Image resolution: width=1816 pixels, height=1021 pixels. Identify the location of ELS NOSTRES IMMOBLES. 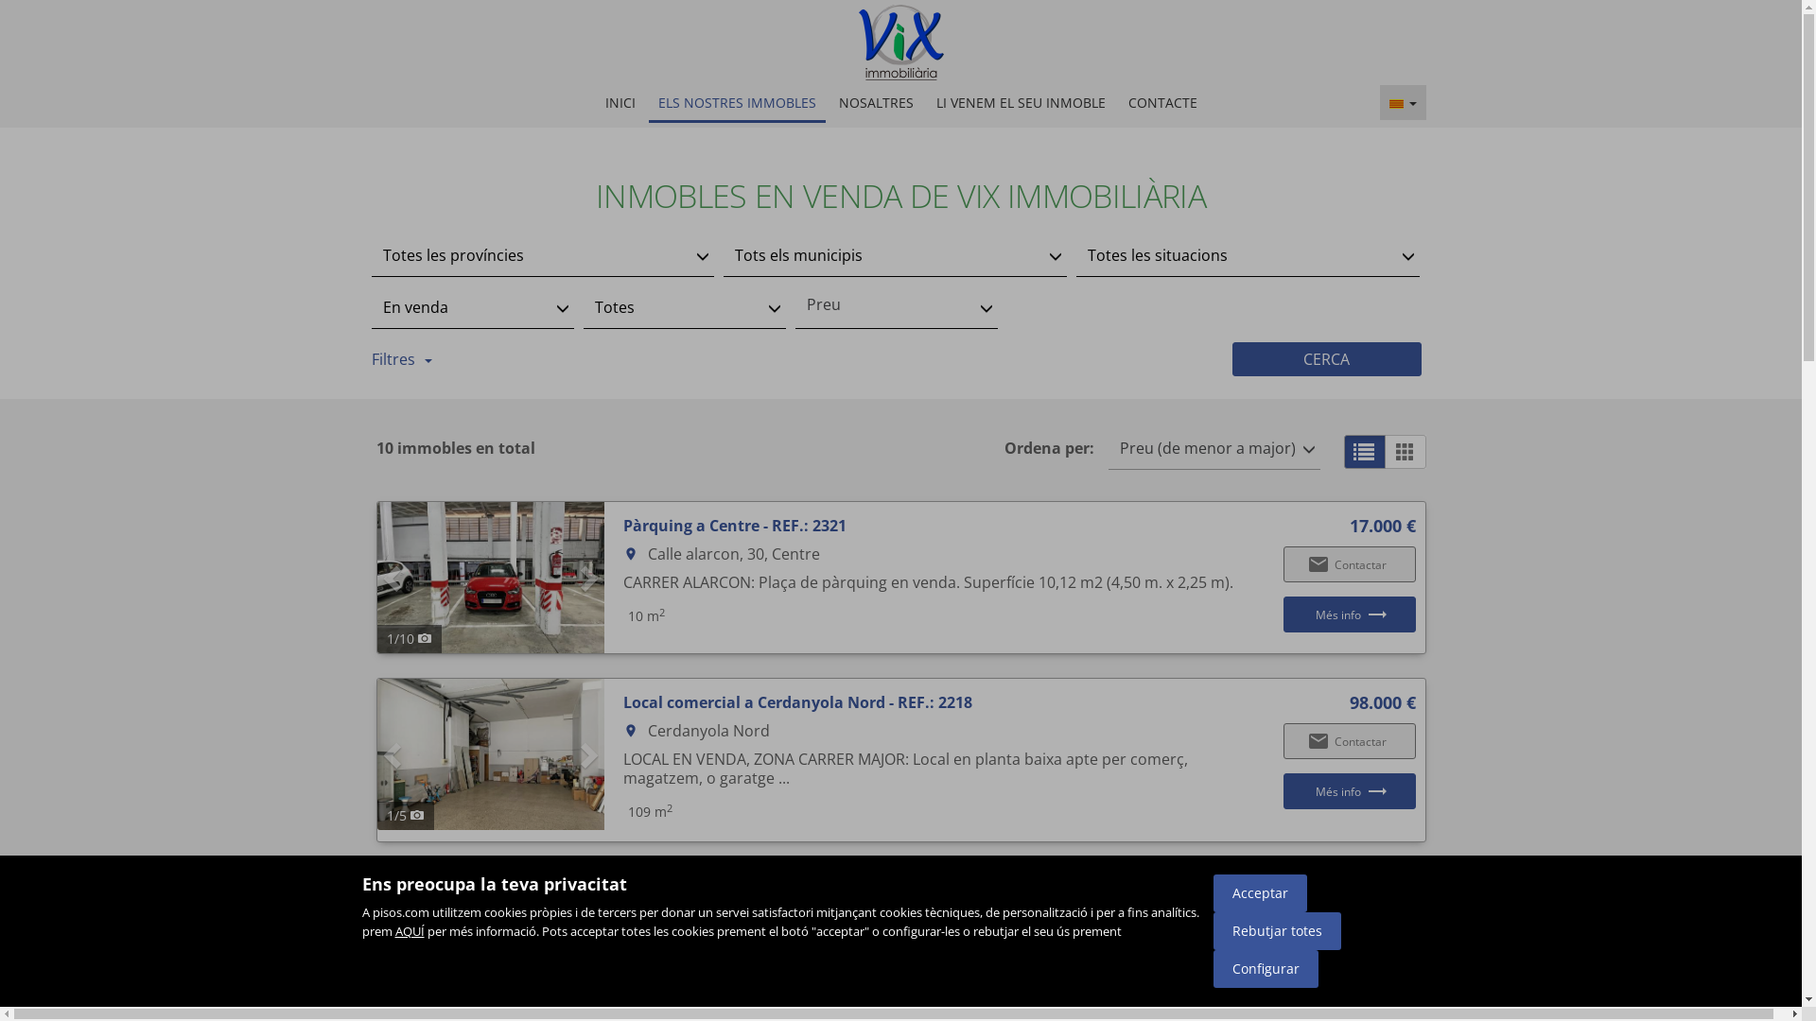
(738, 104).